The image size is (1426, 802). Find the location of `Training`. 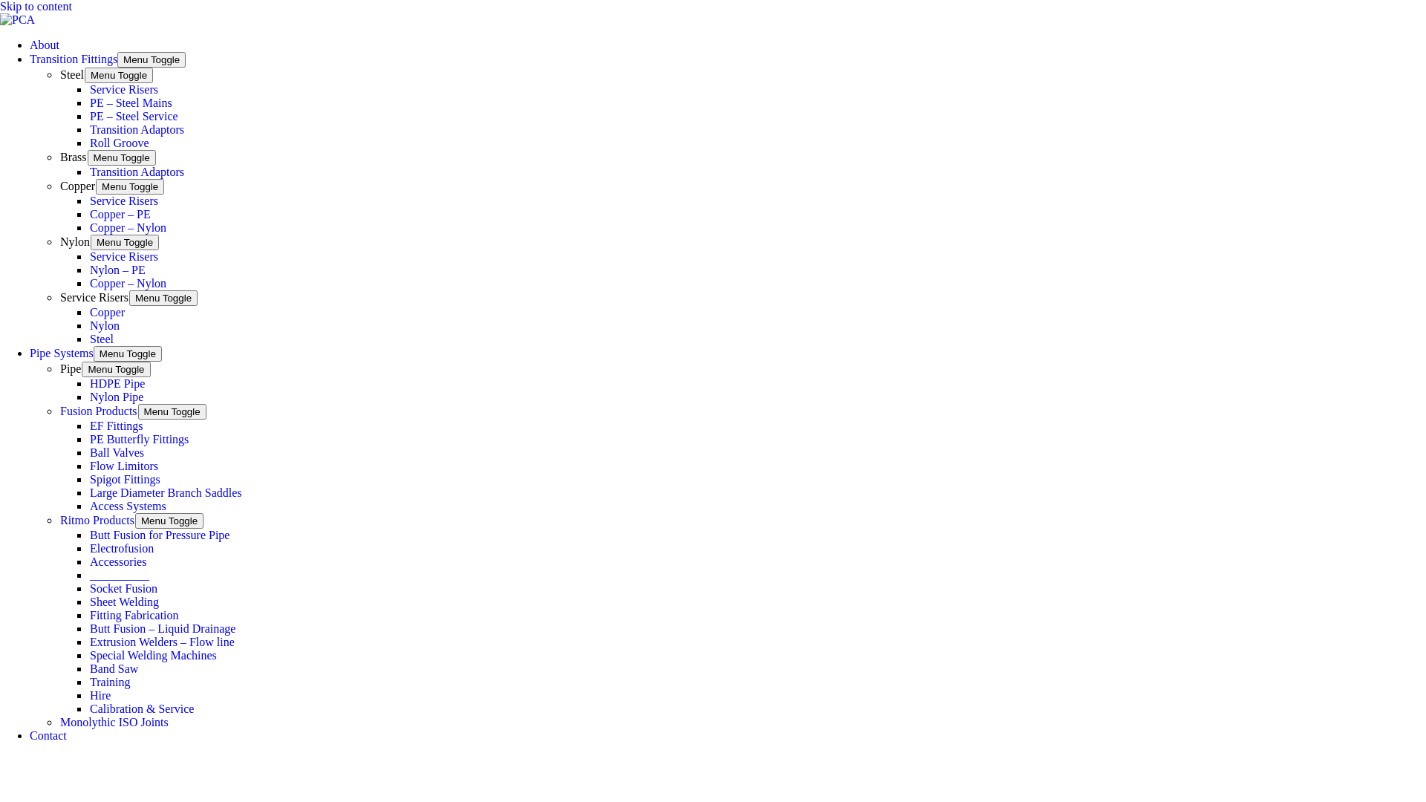

Training is located at coordinates (110, 682).